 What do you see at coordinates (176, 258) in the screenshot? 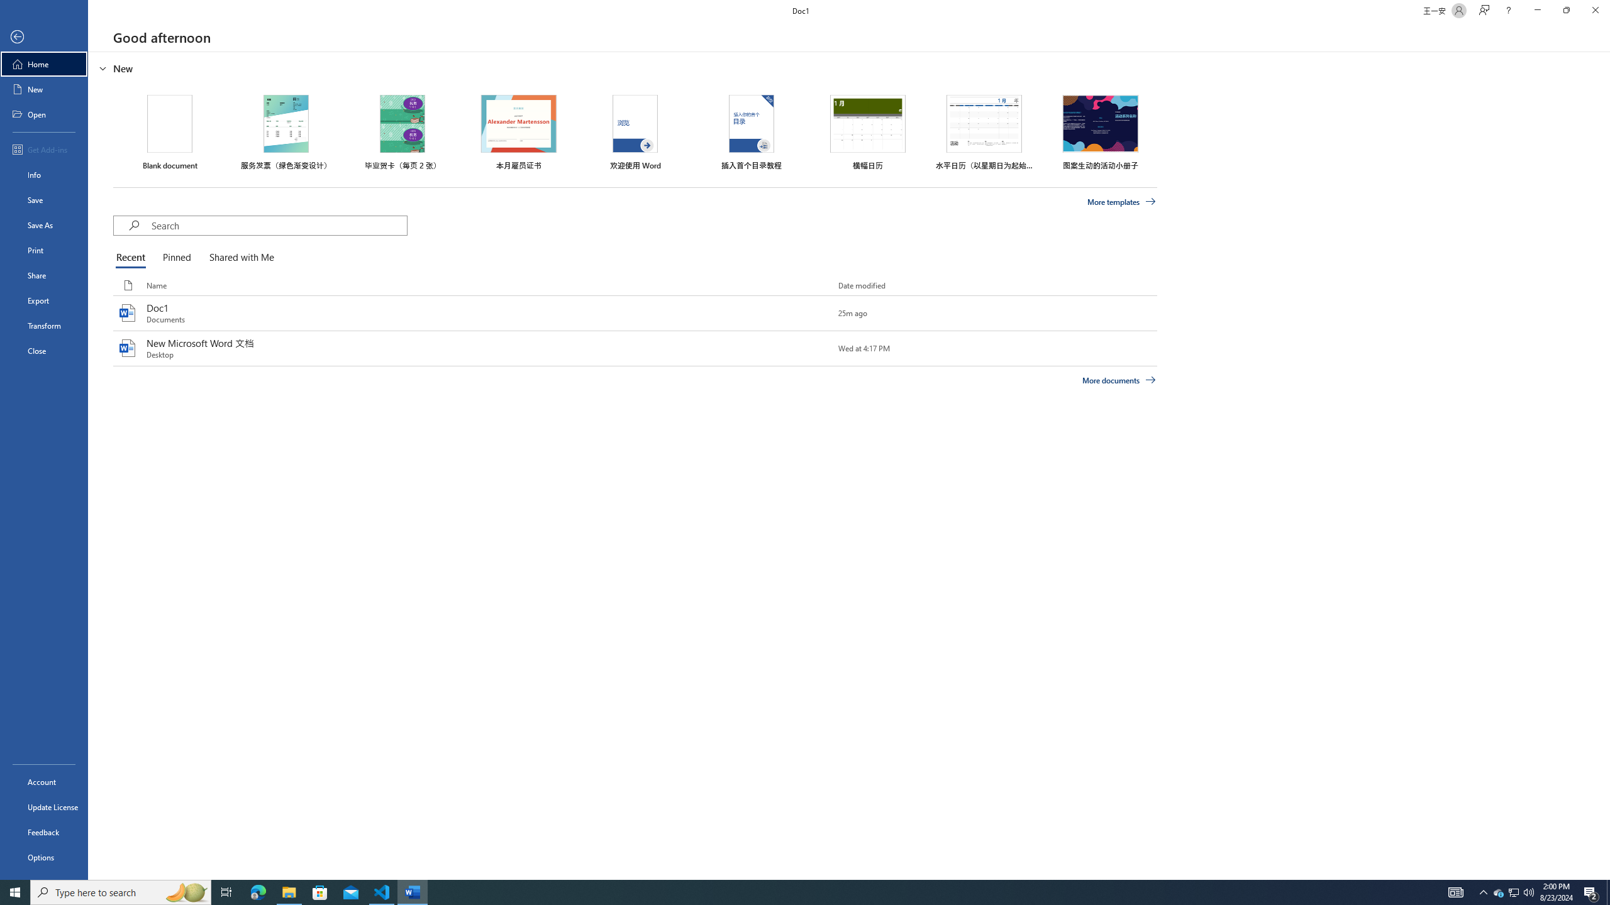
I see `Pinned` at bounding box center [176, 258].